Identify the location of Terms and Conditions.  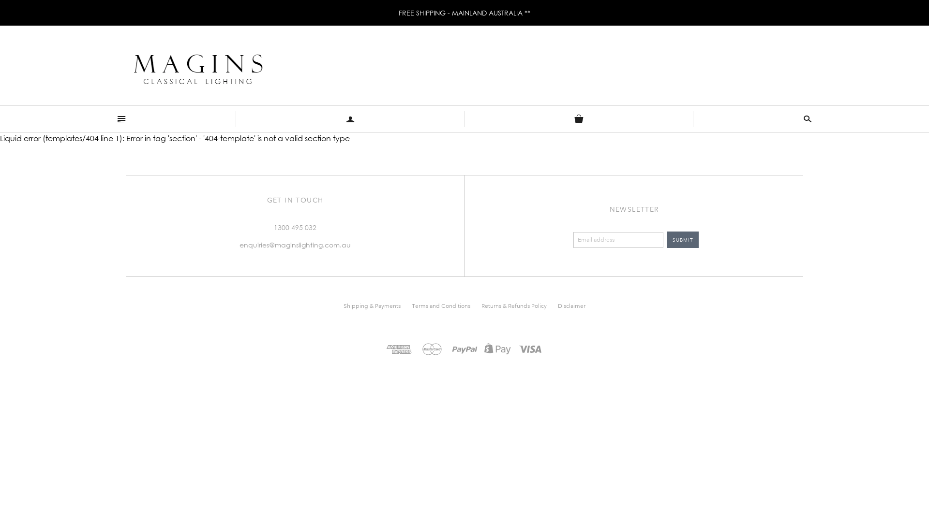
(441, 306).